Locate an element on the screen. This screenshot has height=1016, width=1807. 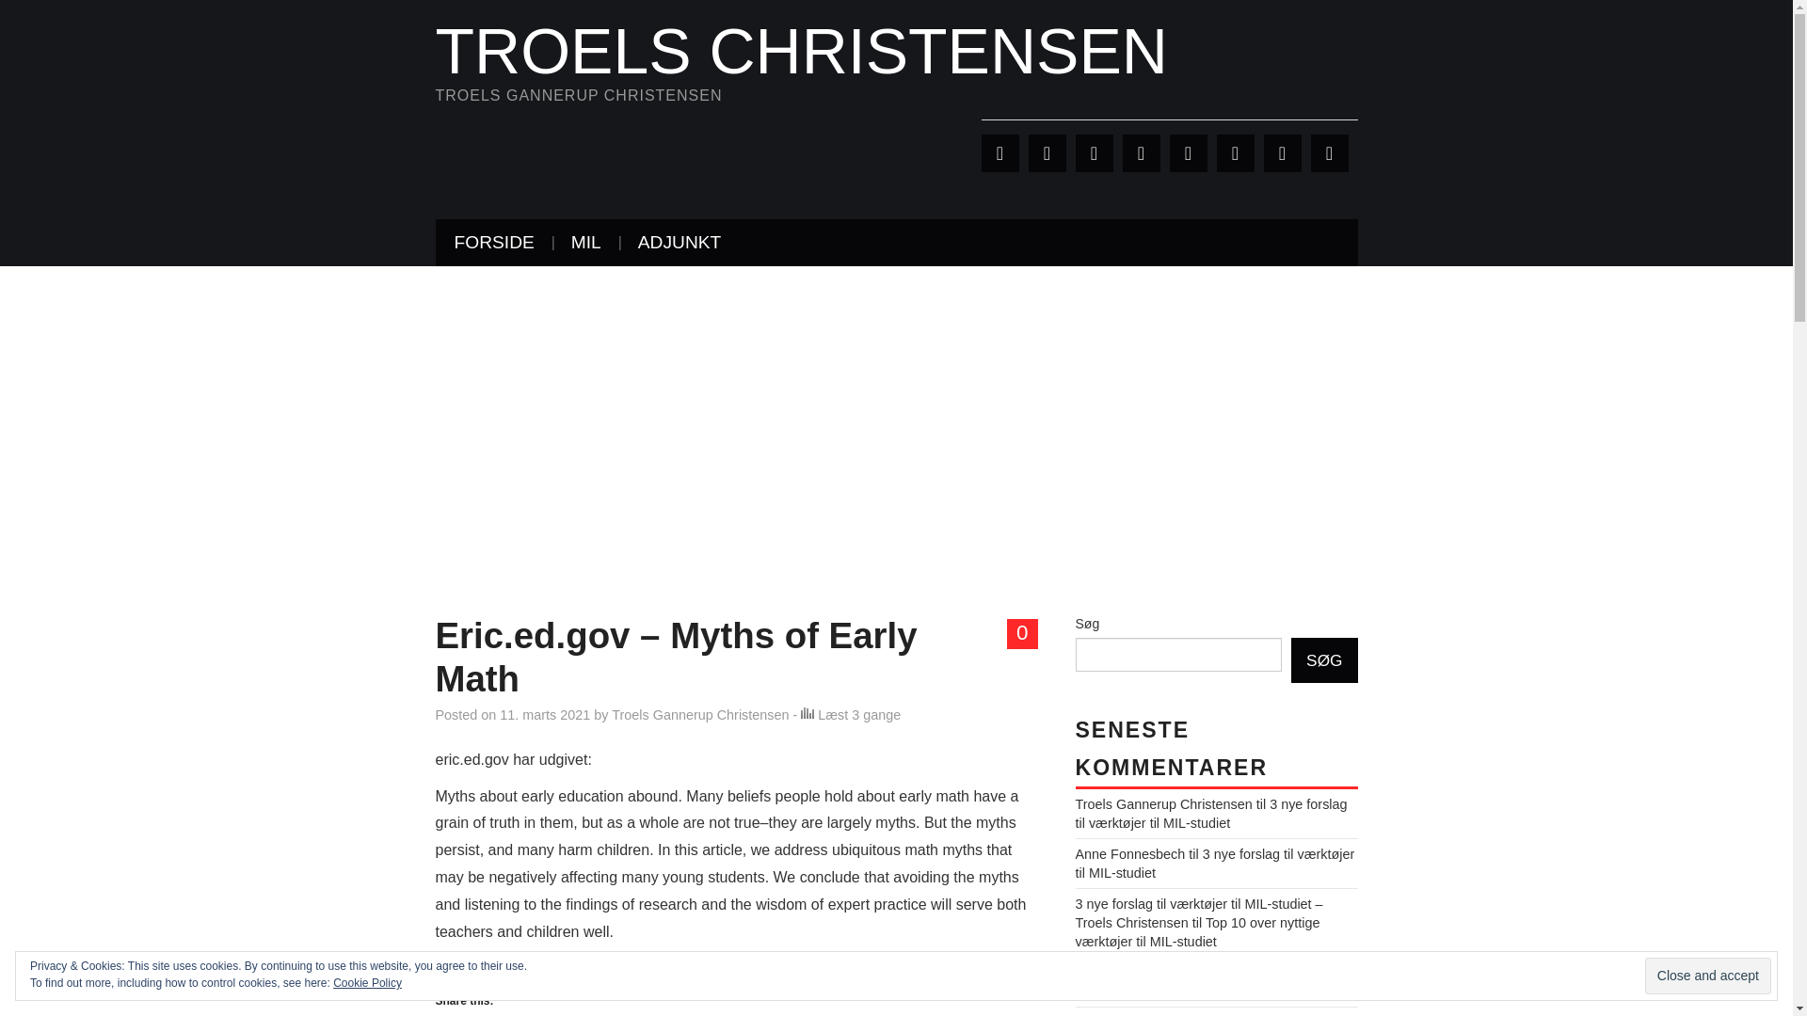
Close and accept is located at coordinates (1707, 976).